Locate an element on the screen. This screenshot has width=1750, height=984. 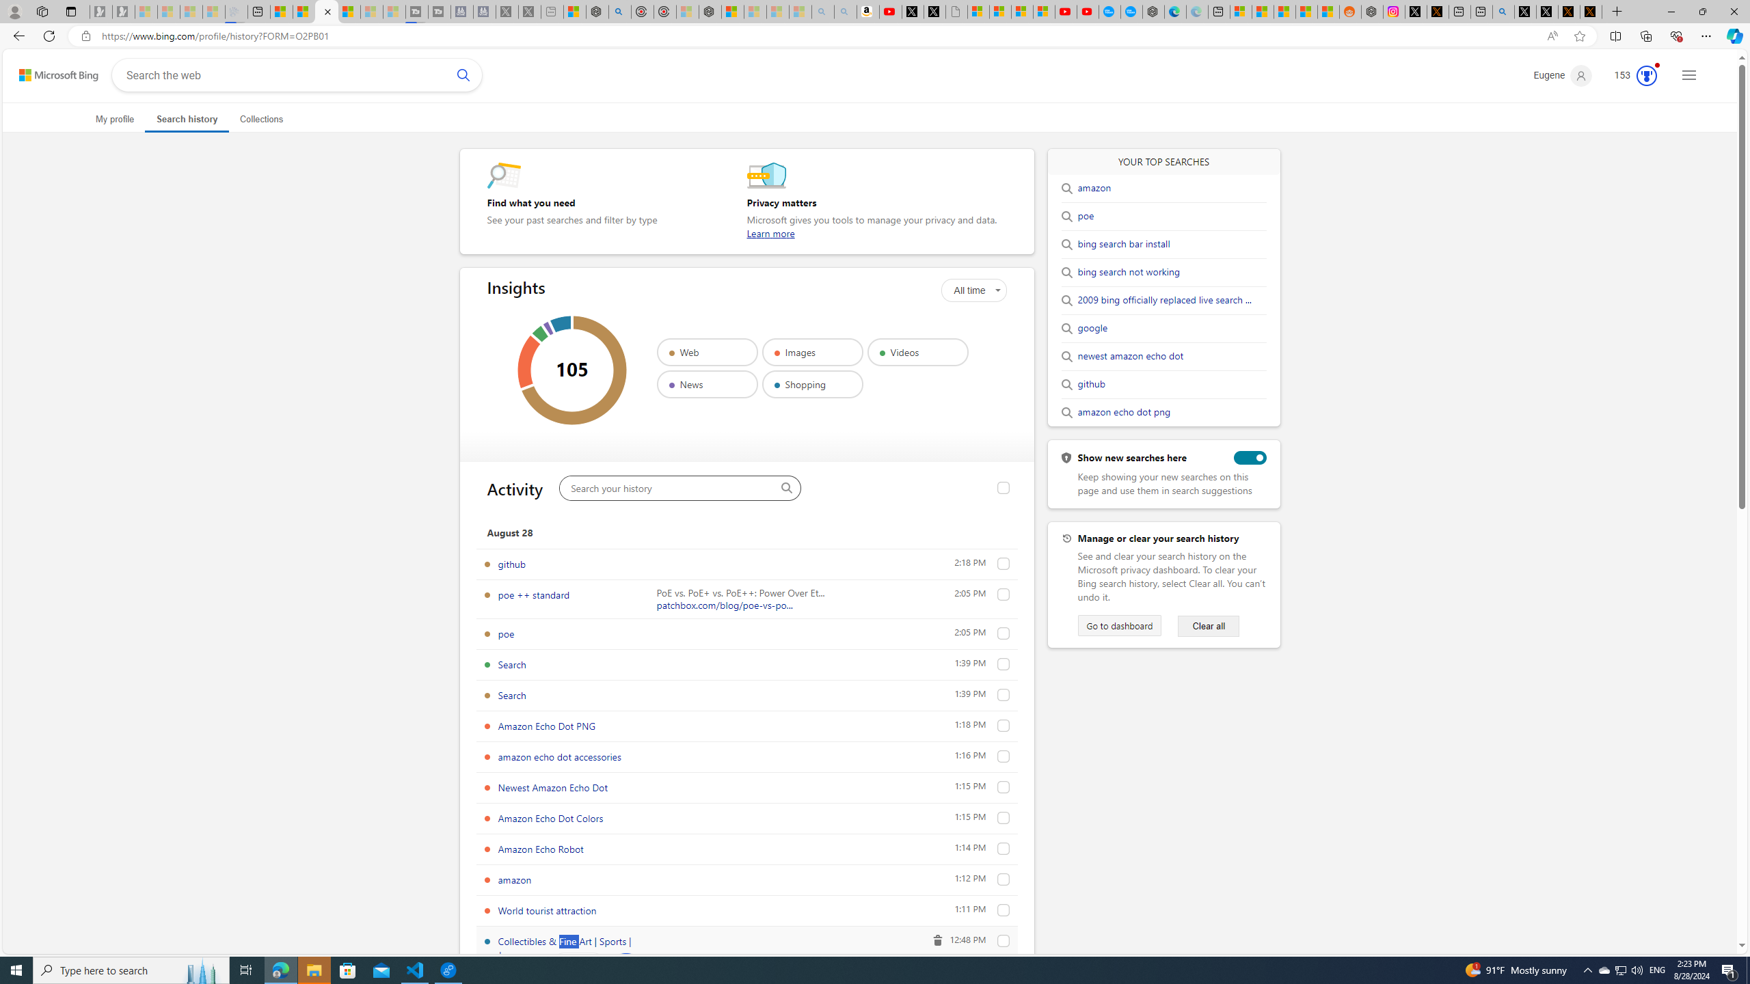
The most popular Google 'how to' searches is located at coordinates (1131, 12).